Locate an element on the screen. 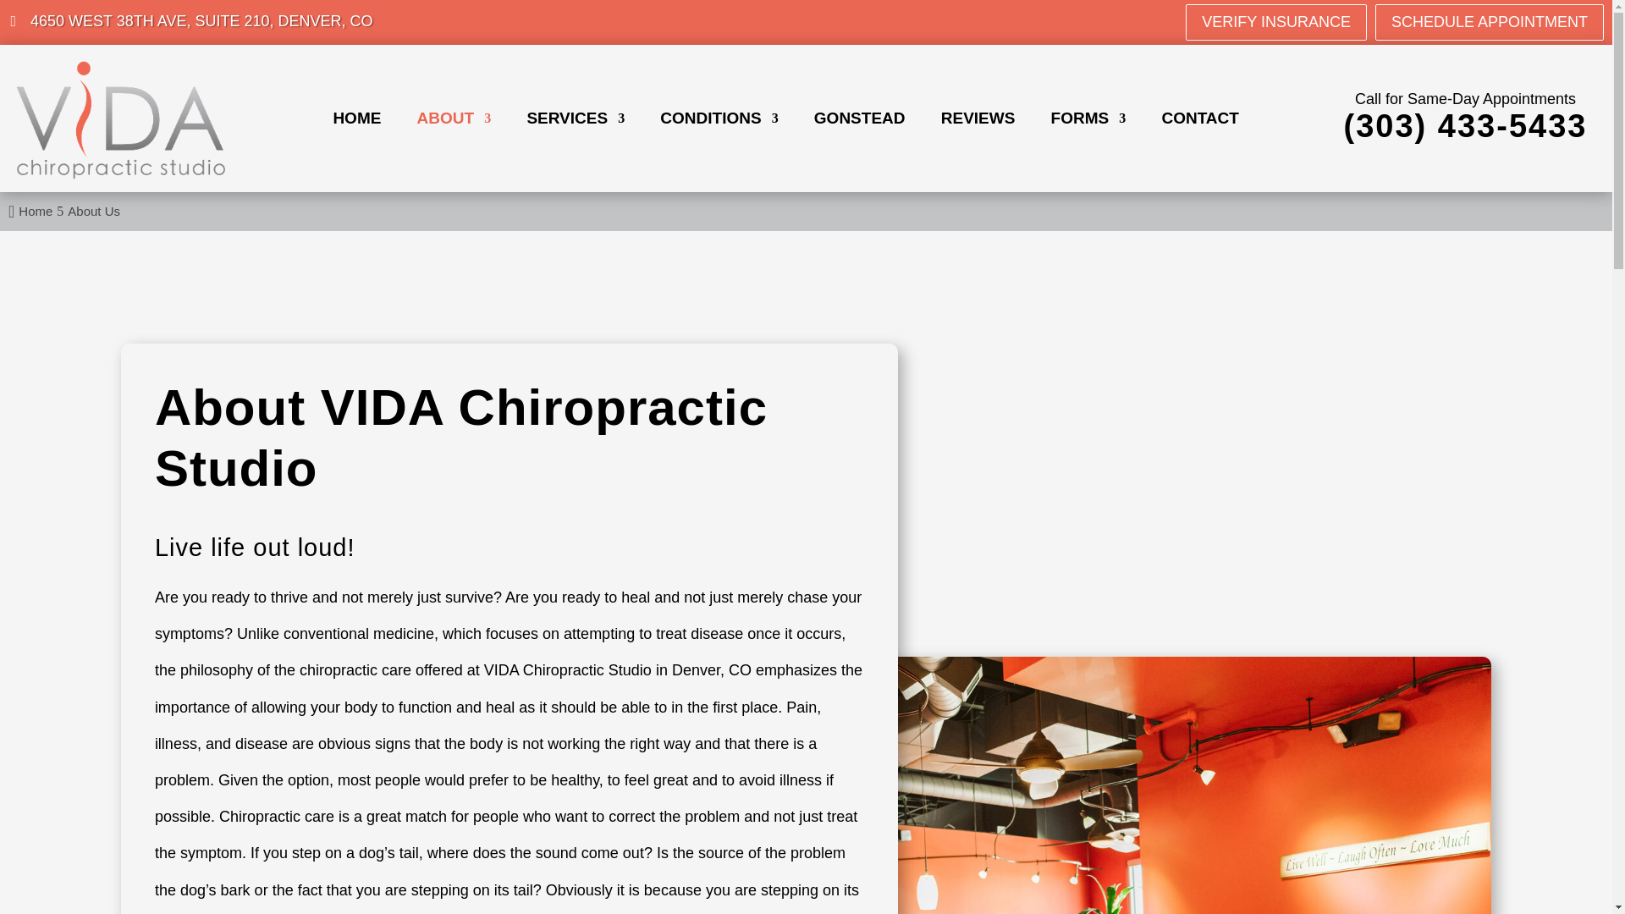 This screenshot has height=914, width=1625. 4650 WEST 38TH AVE, SUITE 210, DENVER, CO is located at coordinates (191, 22).